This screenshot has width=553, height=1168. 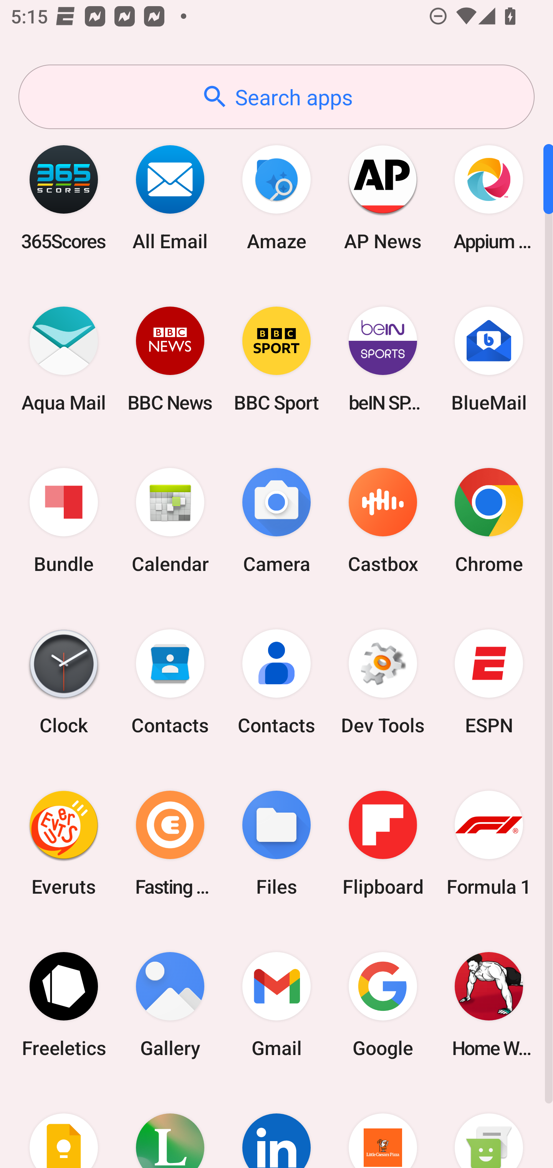 What do you see at coordinates (276, 97) in the screenshot?
I see `  Search apps` at bounding box center [276, 97].